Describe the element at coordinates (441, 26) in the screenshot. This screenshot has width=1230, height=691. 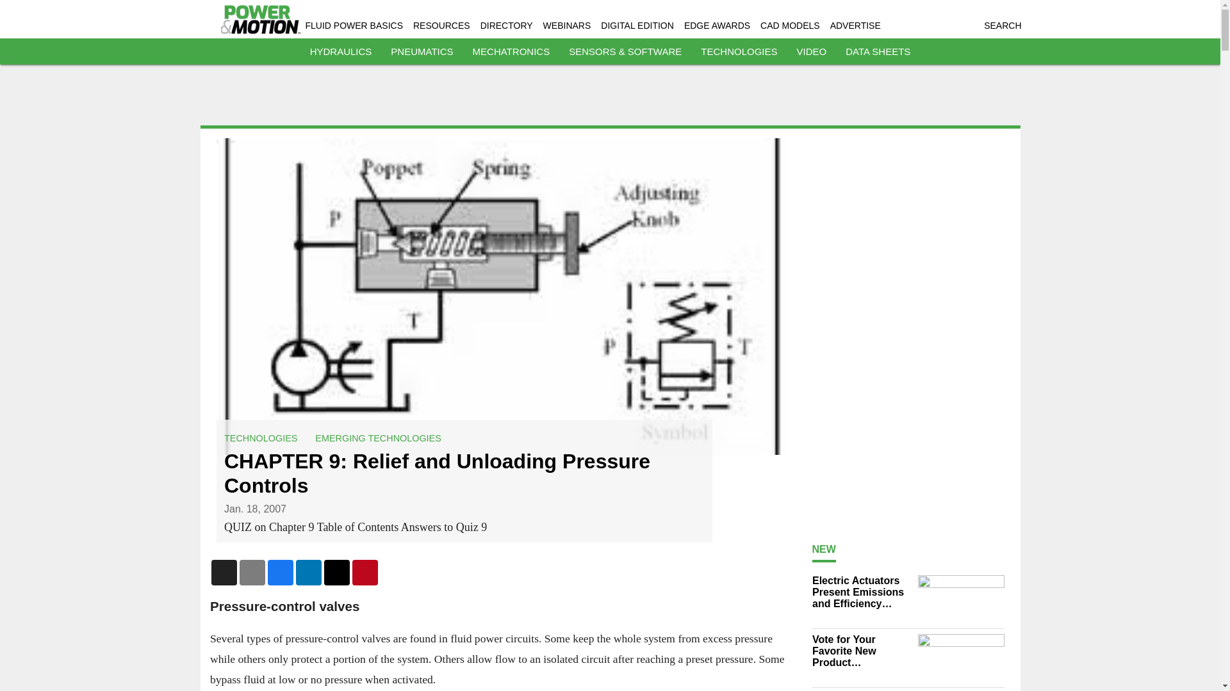
I see `RESOURCES` at that location.